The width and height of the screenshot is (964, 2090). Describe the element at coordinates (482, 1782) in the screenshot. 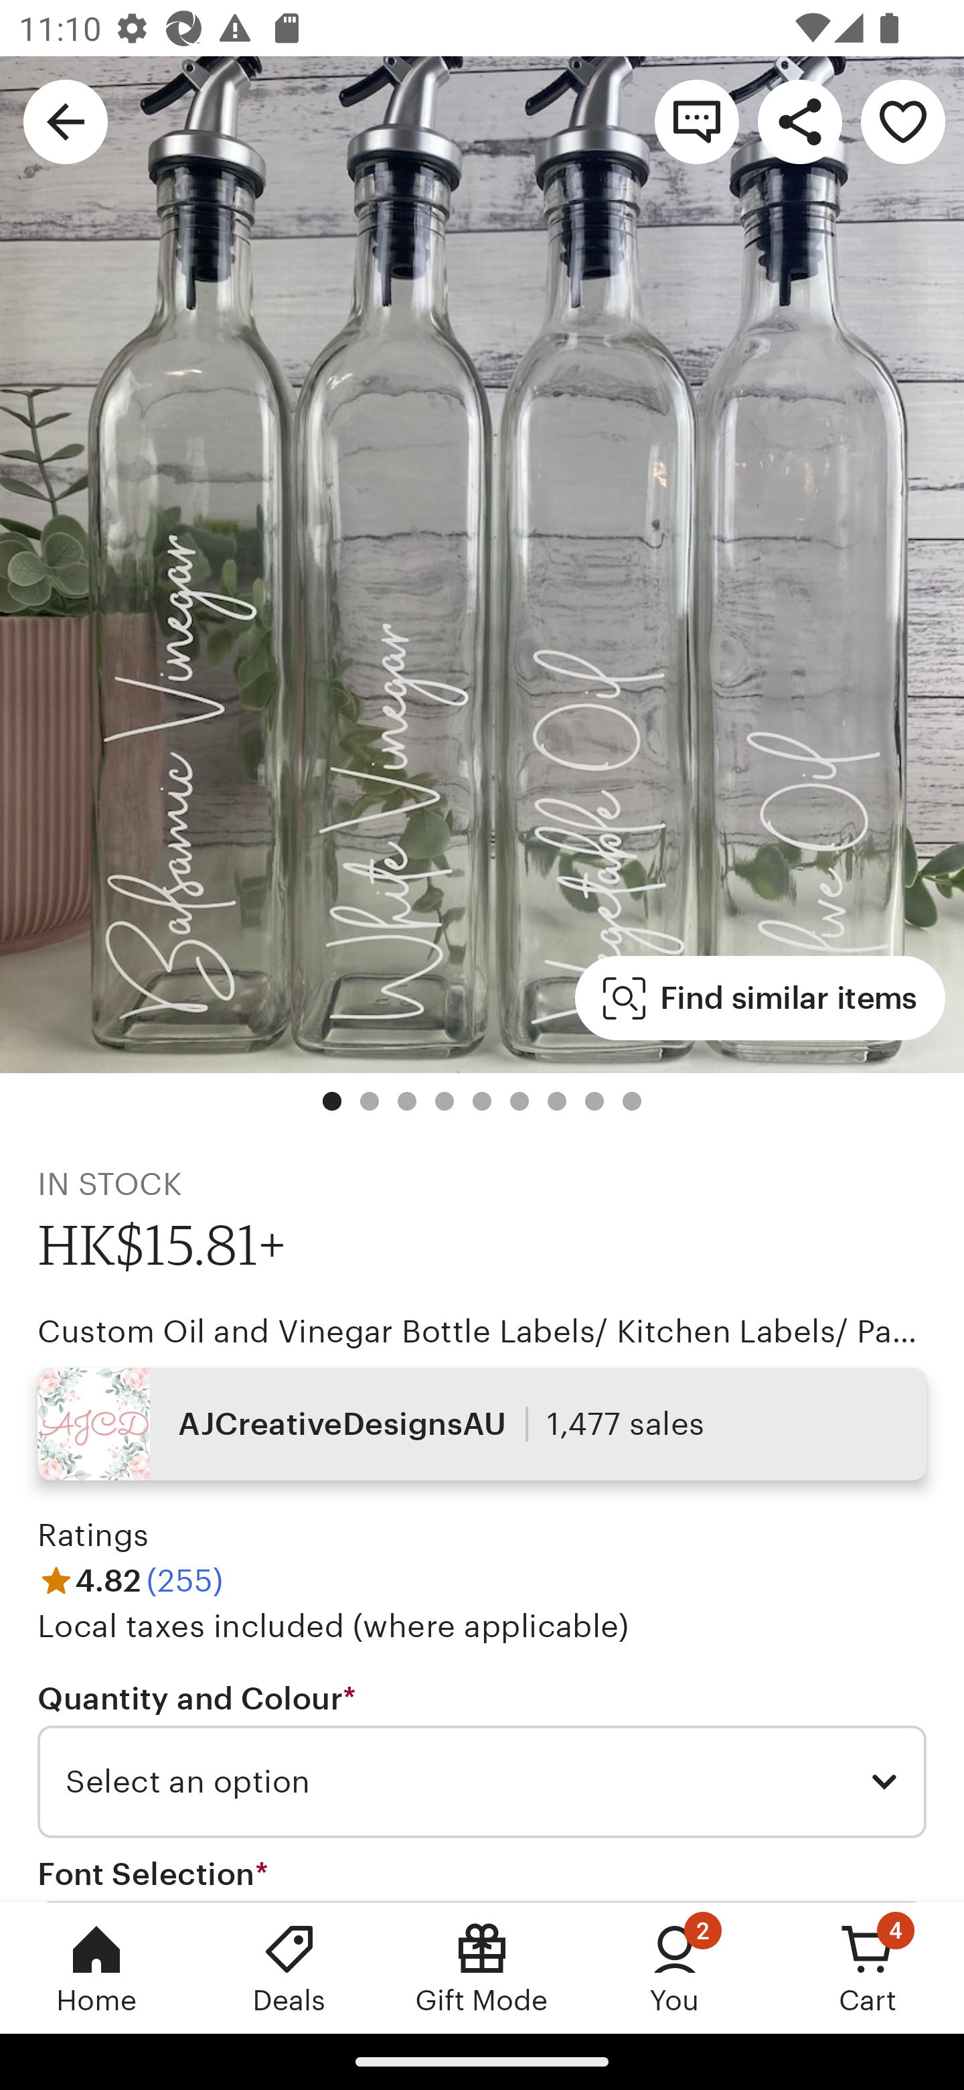

I see `Select an option` at that location.